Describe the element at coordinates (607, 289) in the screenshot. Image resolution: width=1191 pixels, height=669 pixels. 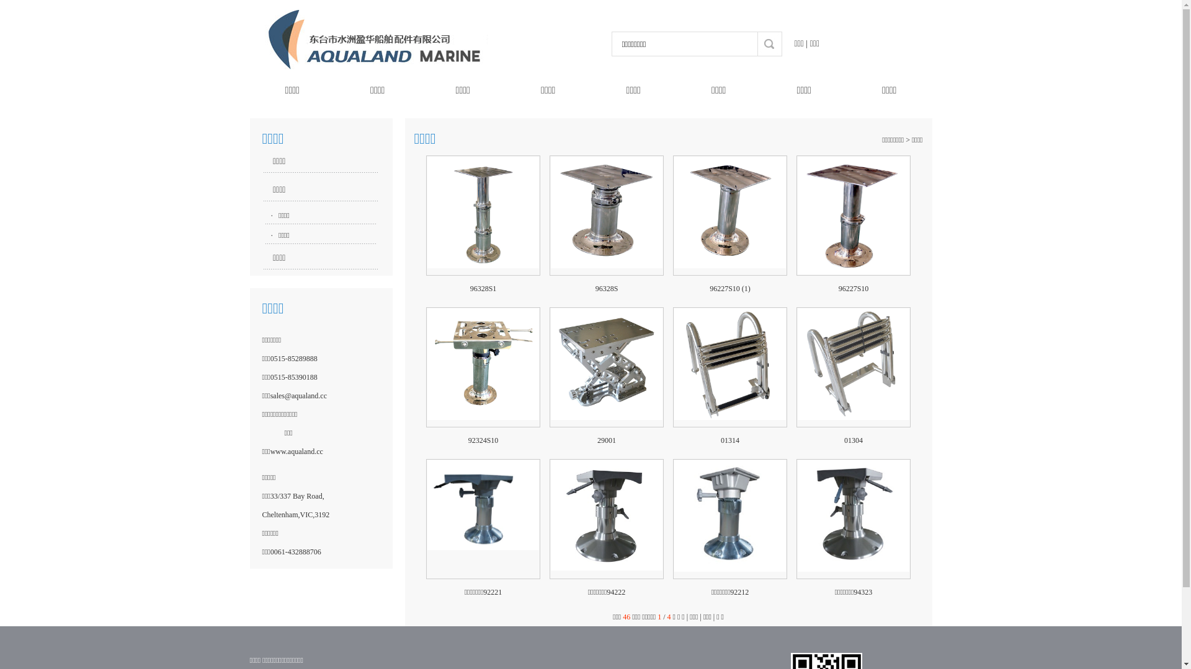
I see `96328S` at that location.